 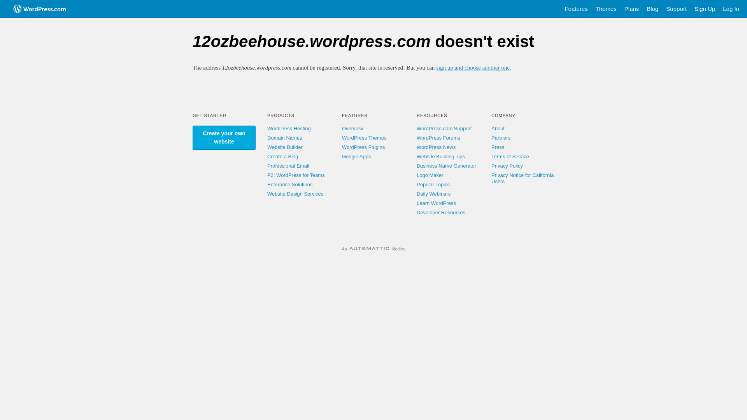 What do you see at coordinates (285, 138) in the screenshot?
I see `Domain Names` at bounding box center [285, 138].